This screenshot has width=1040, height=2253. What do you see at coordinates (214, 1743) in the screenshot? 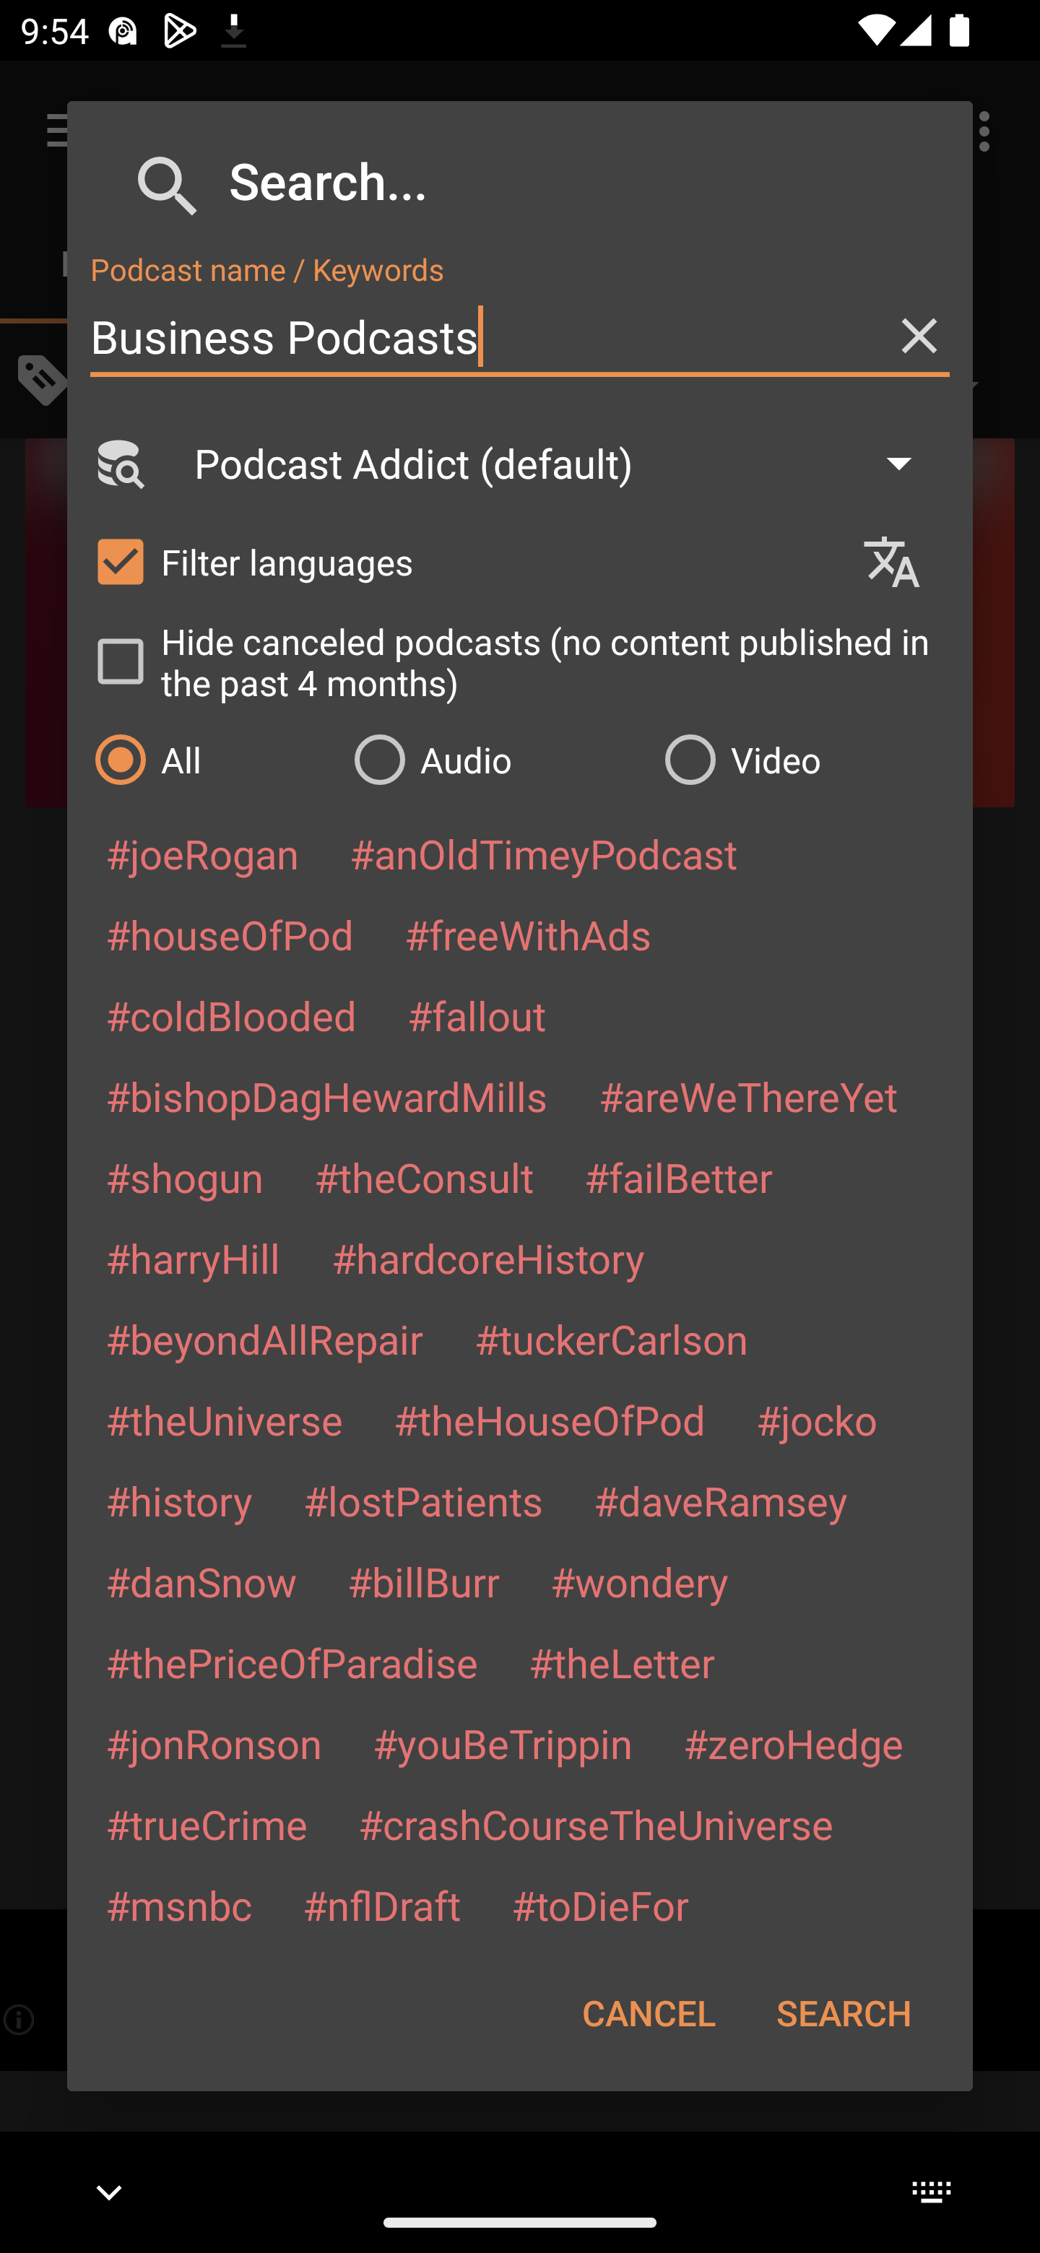
I see `#jonRonson` at bounding box center [214, 1743].